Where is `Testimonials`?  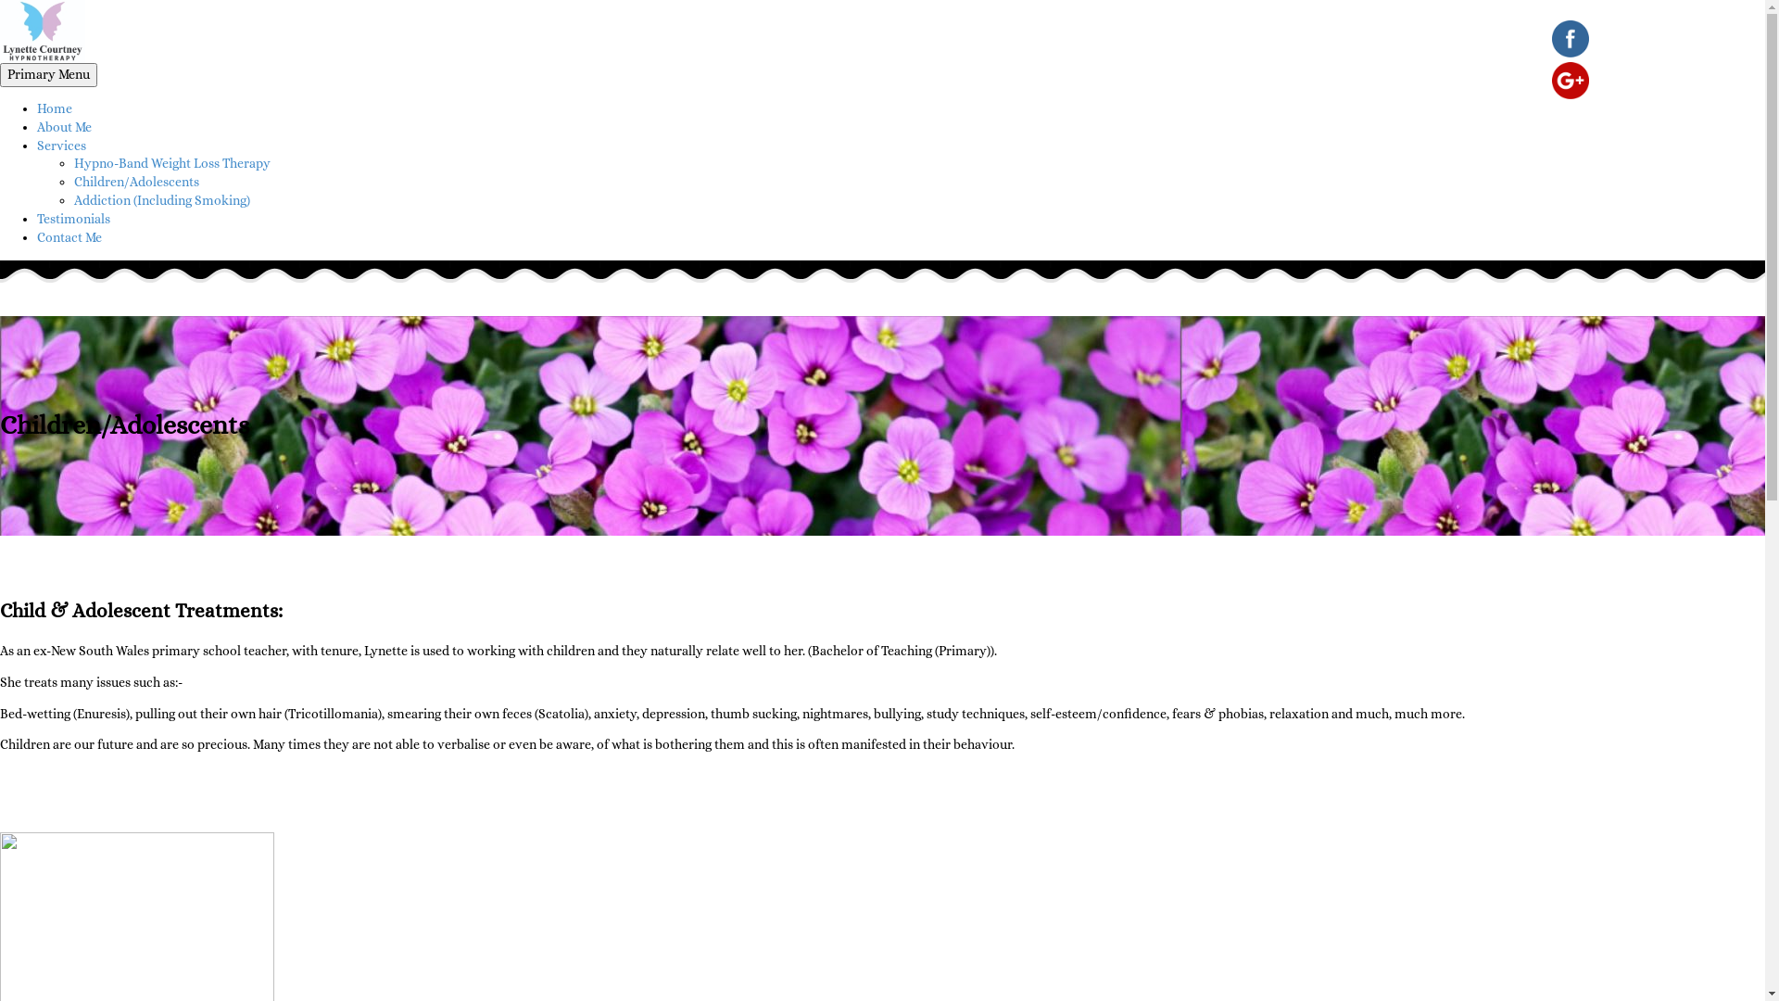
Testimonials is located at coordinates (74, 219).